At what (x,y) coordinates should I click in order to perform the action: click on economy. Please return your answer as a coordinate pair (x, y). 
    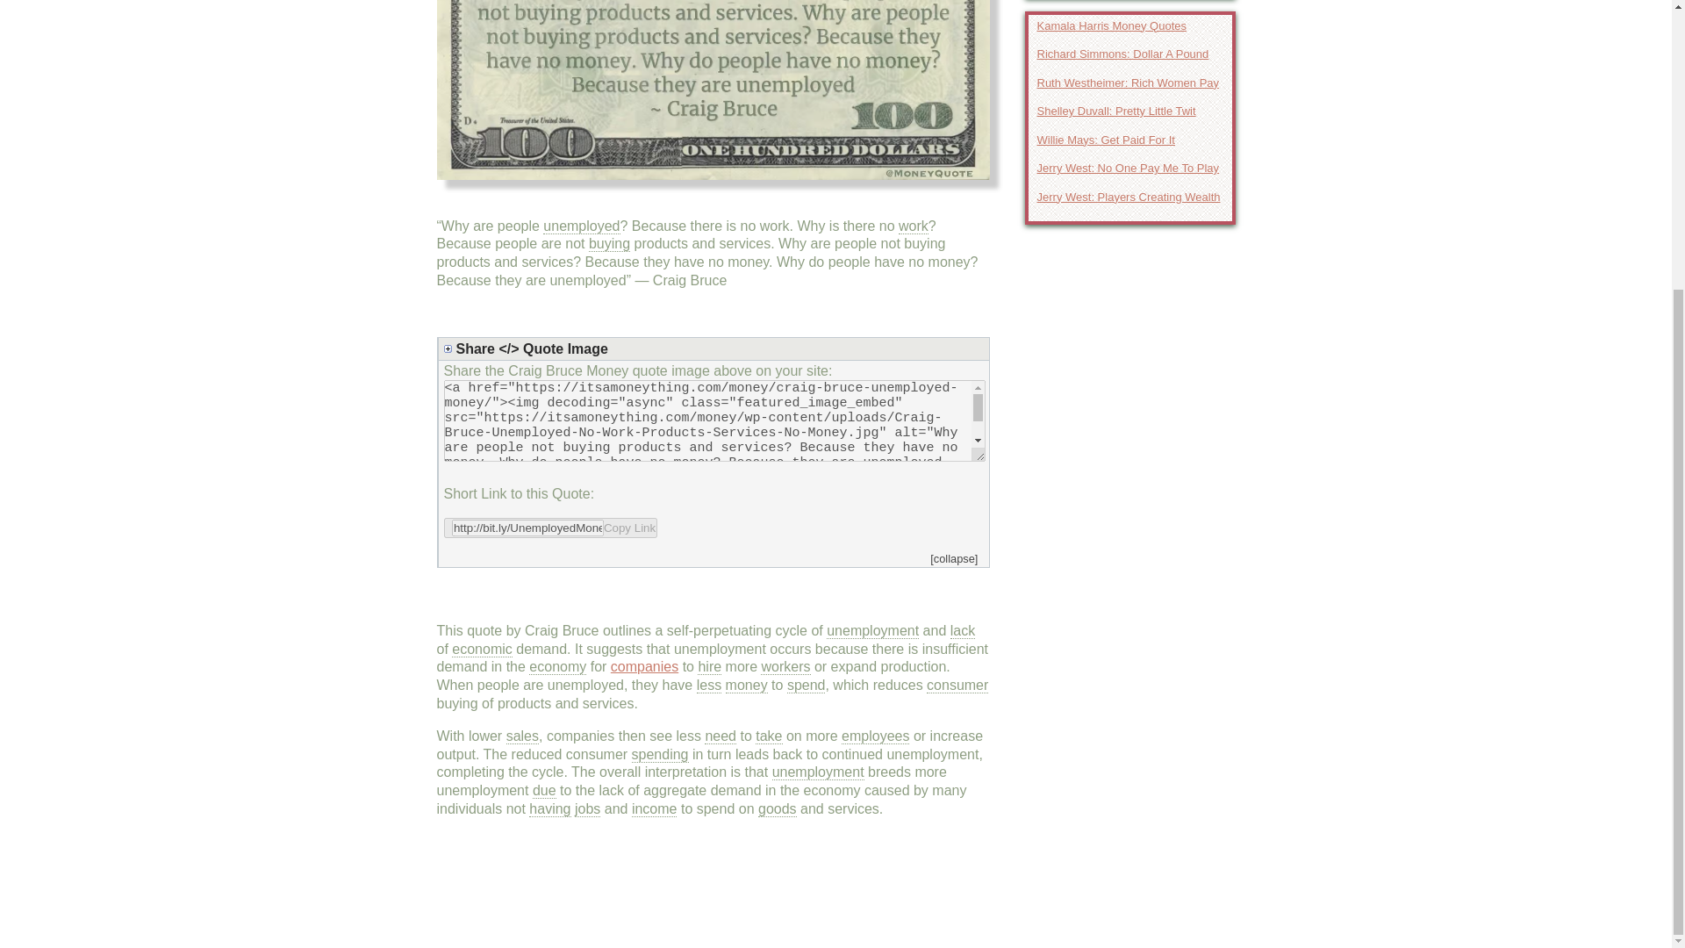
    Looking at the image, I should click on (557, 666).